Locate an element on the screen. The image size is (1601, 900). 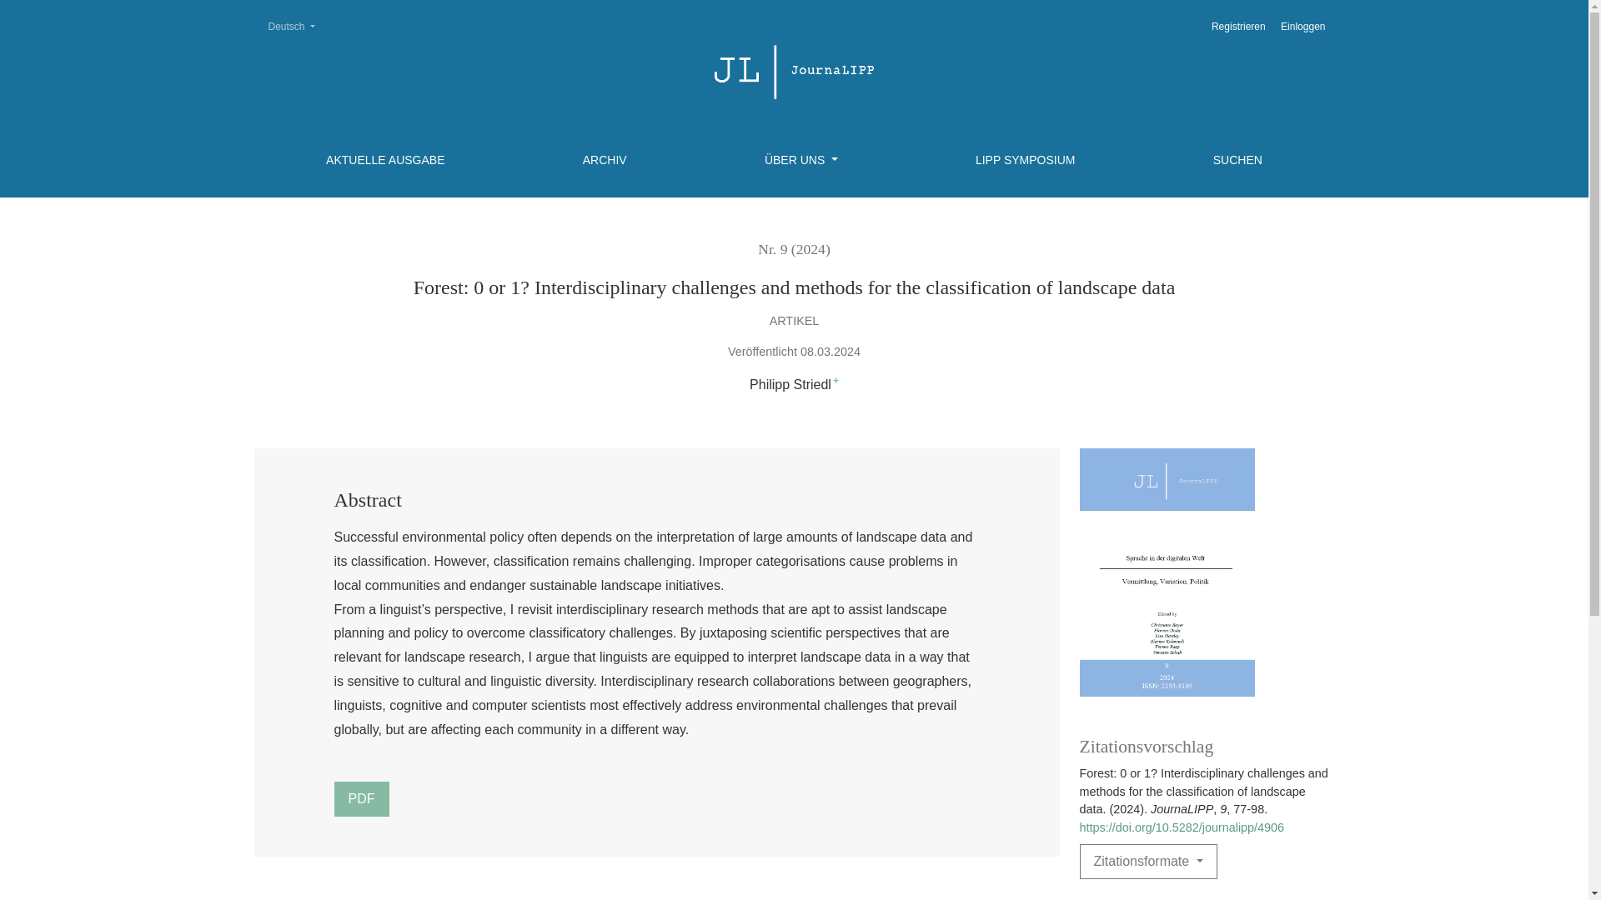
SUCHEN is located at coordinates (1026, 160).